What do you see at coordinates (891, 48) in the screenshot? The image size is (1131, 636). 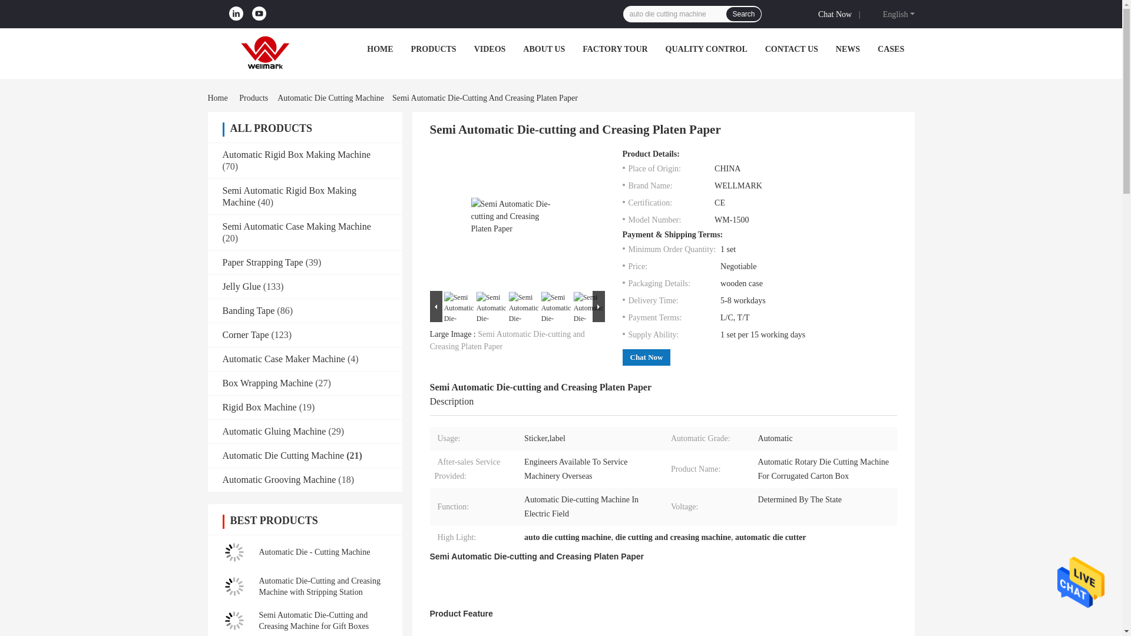 I see `CASES` at bounding box center [891, 48].